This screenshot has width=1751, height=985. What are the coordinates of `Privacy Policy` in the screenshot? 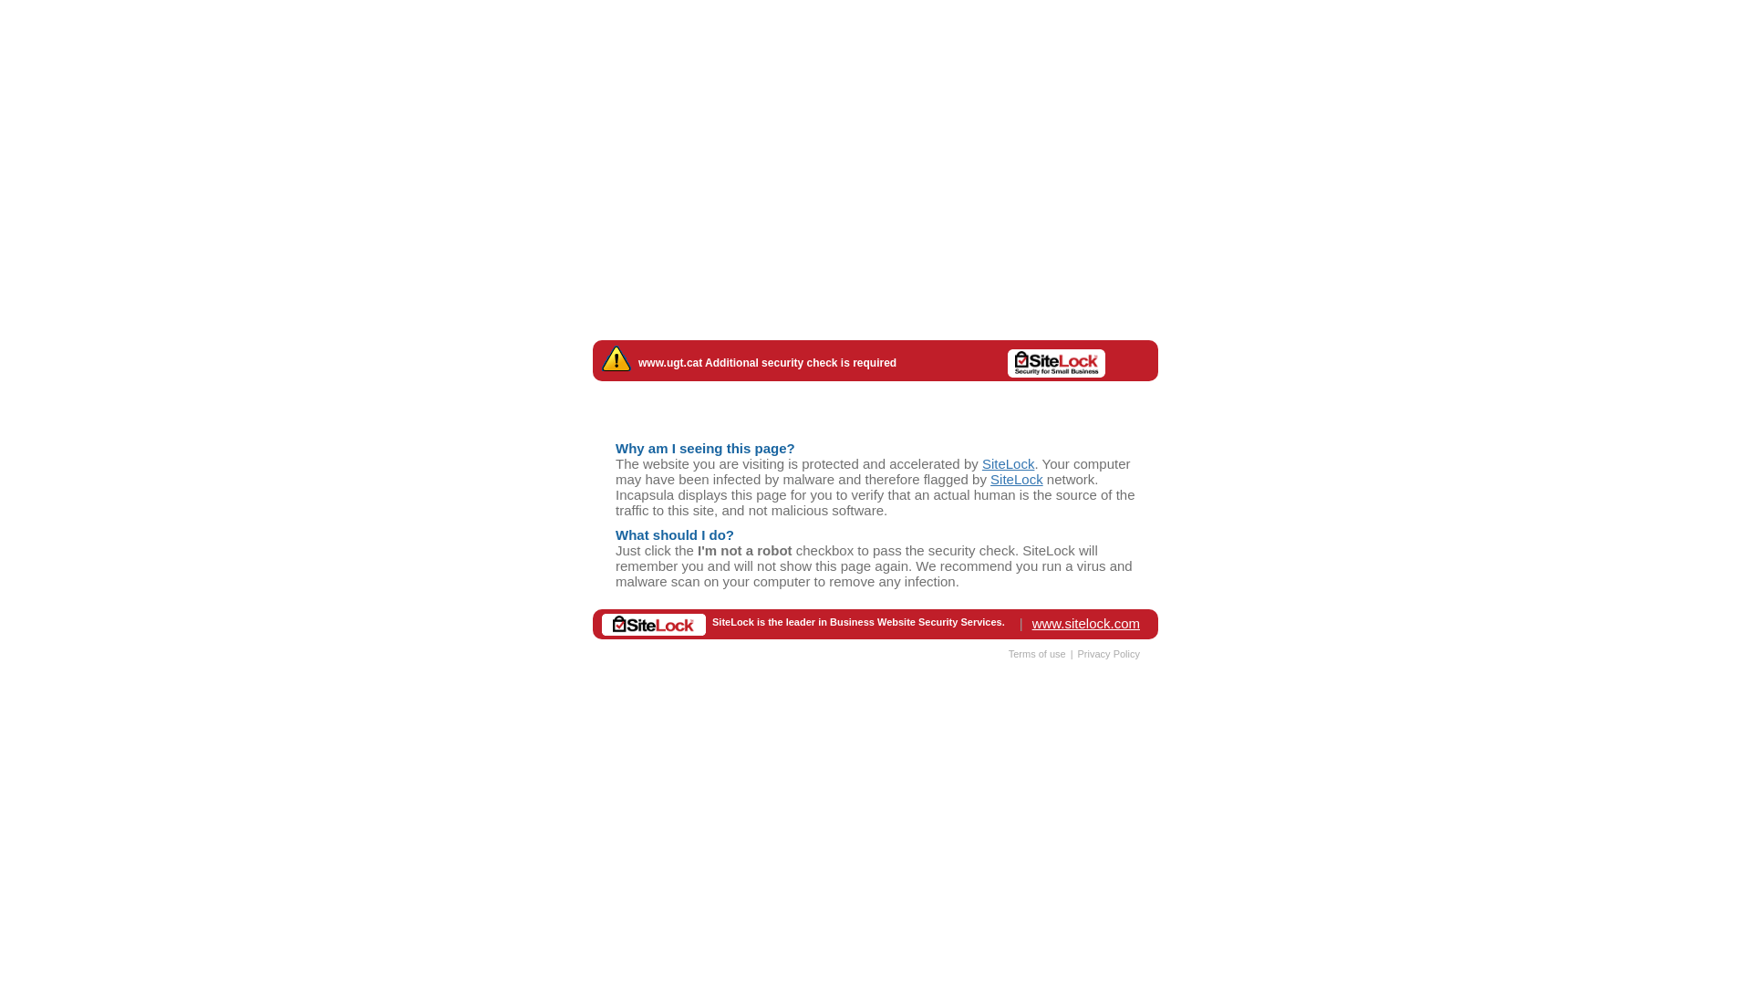 It's located at (1109, 653).